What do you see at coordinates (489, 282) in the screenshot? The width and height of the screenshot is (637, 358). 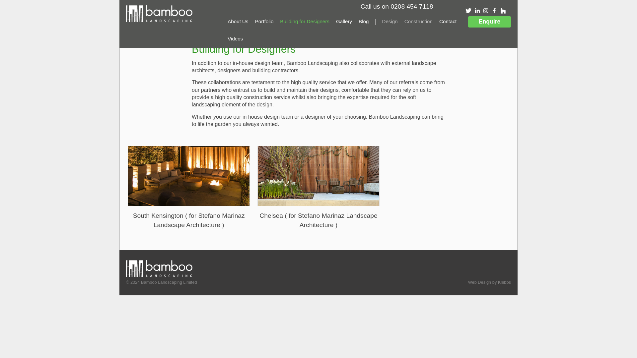 I see `Web Design by Knibbs` at bounding box center [489, 282].